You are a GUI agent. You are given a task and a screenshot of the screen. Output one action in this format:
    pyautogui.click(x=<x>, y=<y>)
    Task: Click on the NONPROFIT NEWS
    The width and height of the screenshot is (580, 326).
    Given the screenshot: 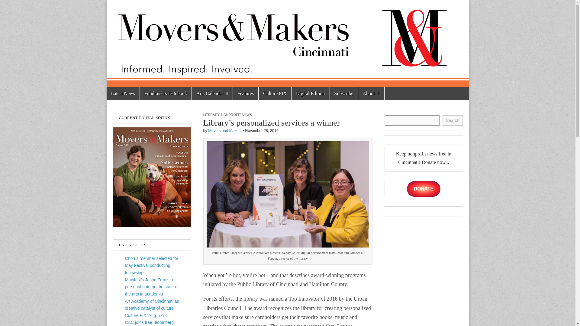 What is the action you would take?
    pyautogui.click(x=236, y=114)
    